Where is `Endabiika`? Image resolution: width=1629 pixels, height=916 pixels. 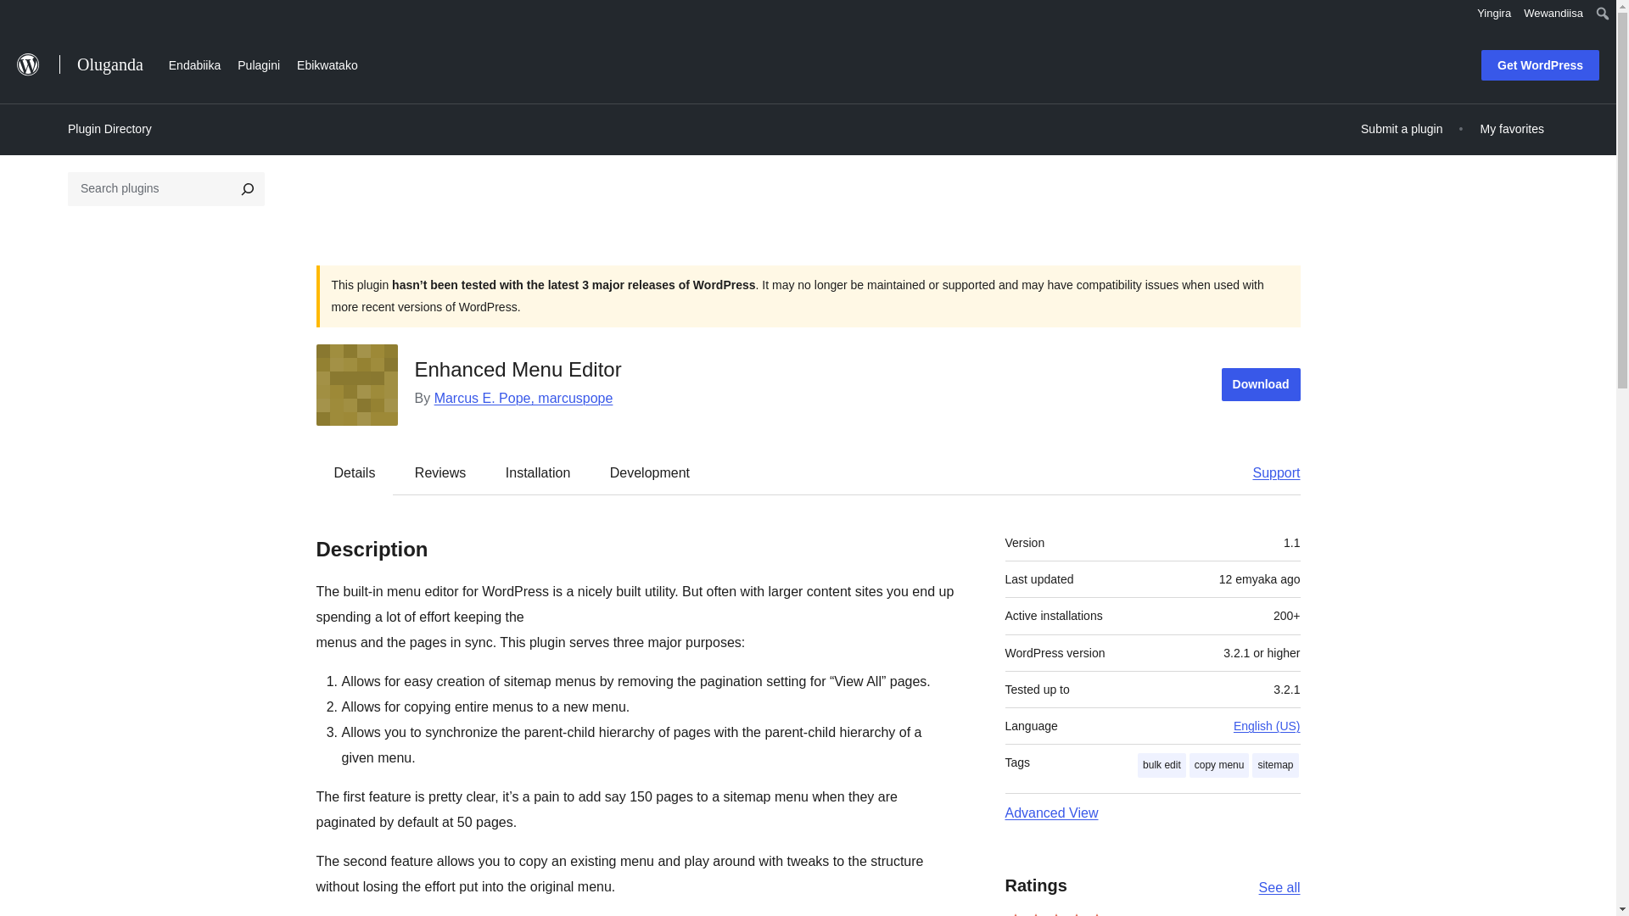
Endabiika is located at coordinates (194, 63).